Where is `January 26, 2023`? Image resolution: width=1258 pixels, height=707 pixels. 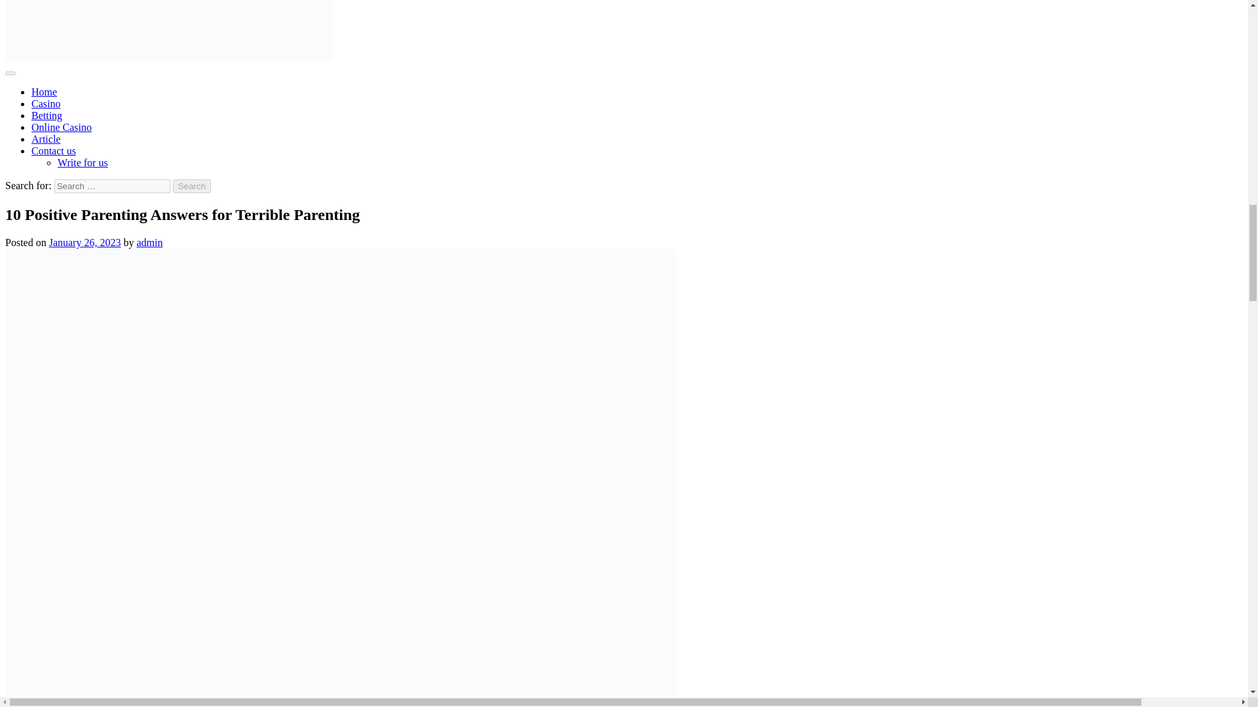
January 26, 2023 is located at coordinates (85, 242).